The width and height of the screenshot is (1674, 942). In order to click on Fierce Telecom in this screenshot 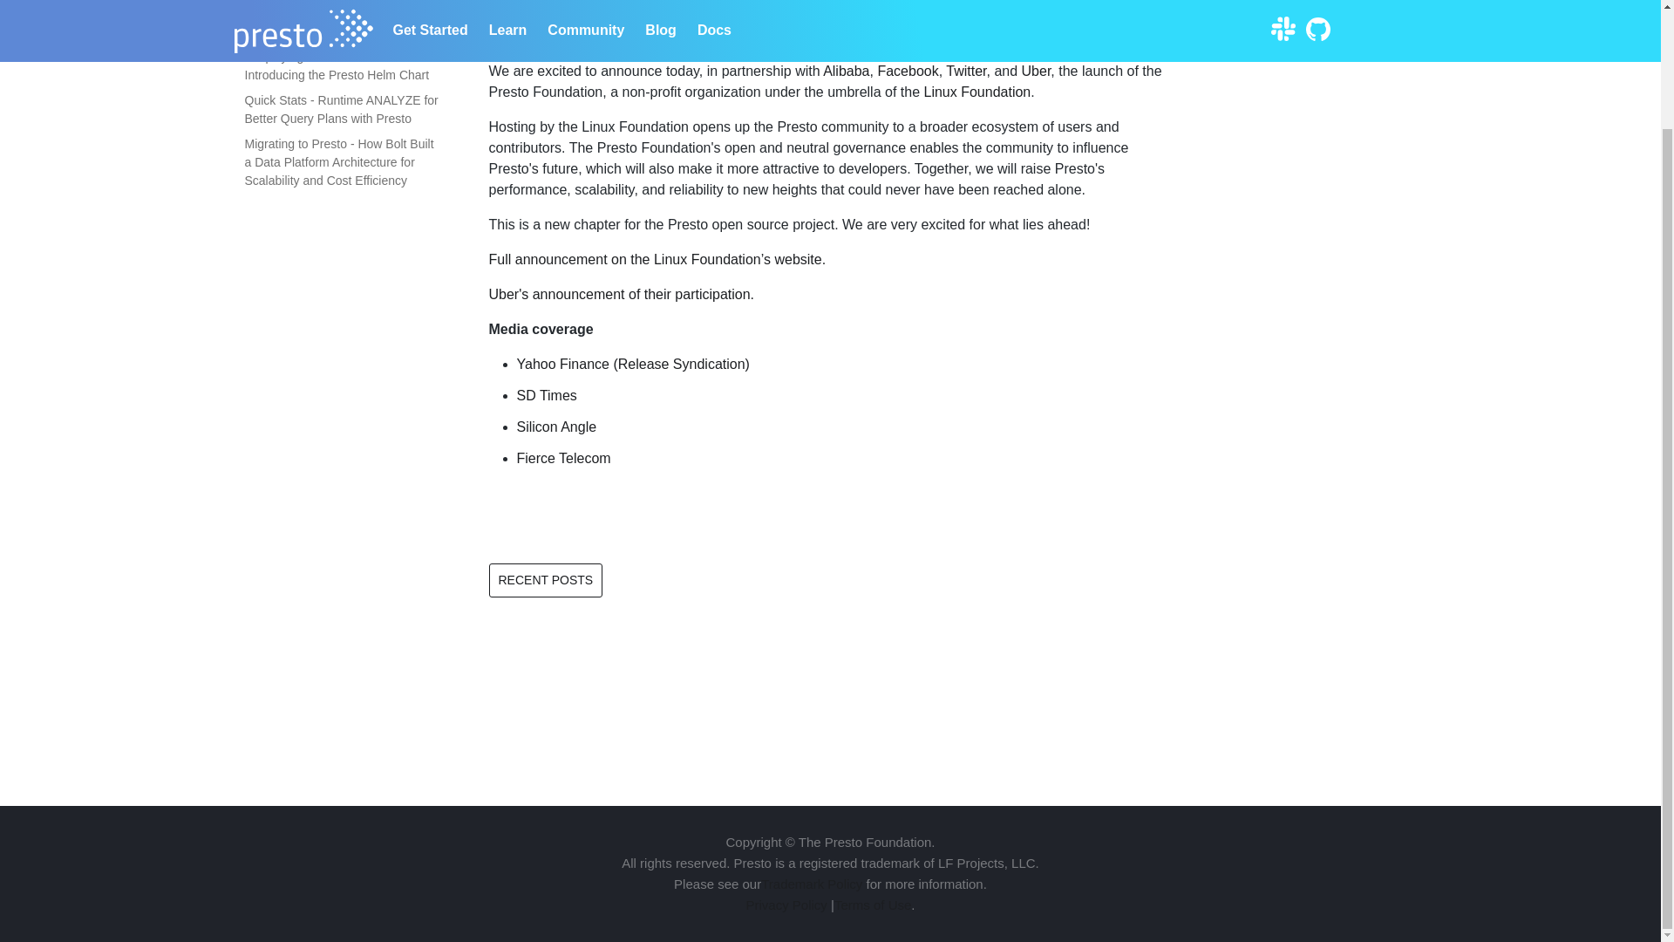, I will do `click(563, 458)`.